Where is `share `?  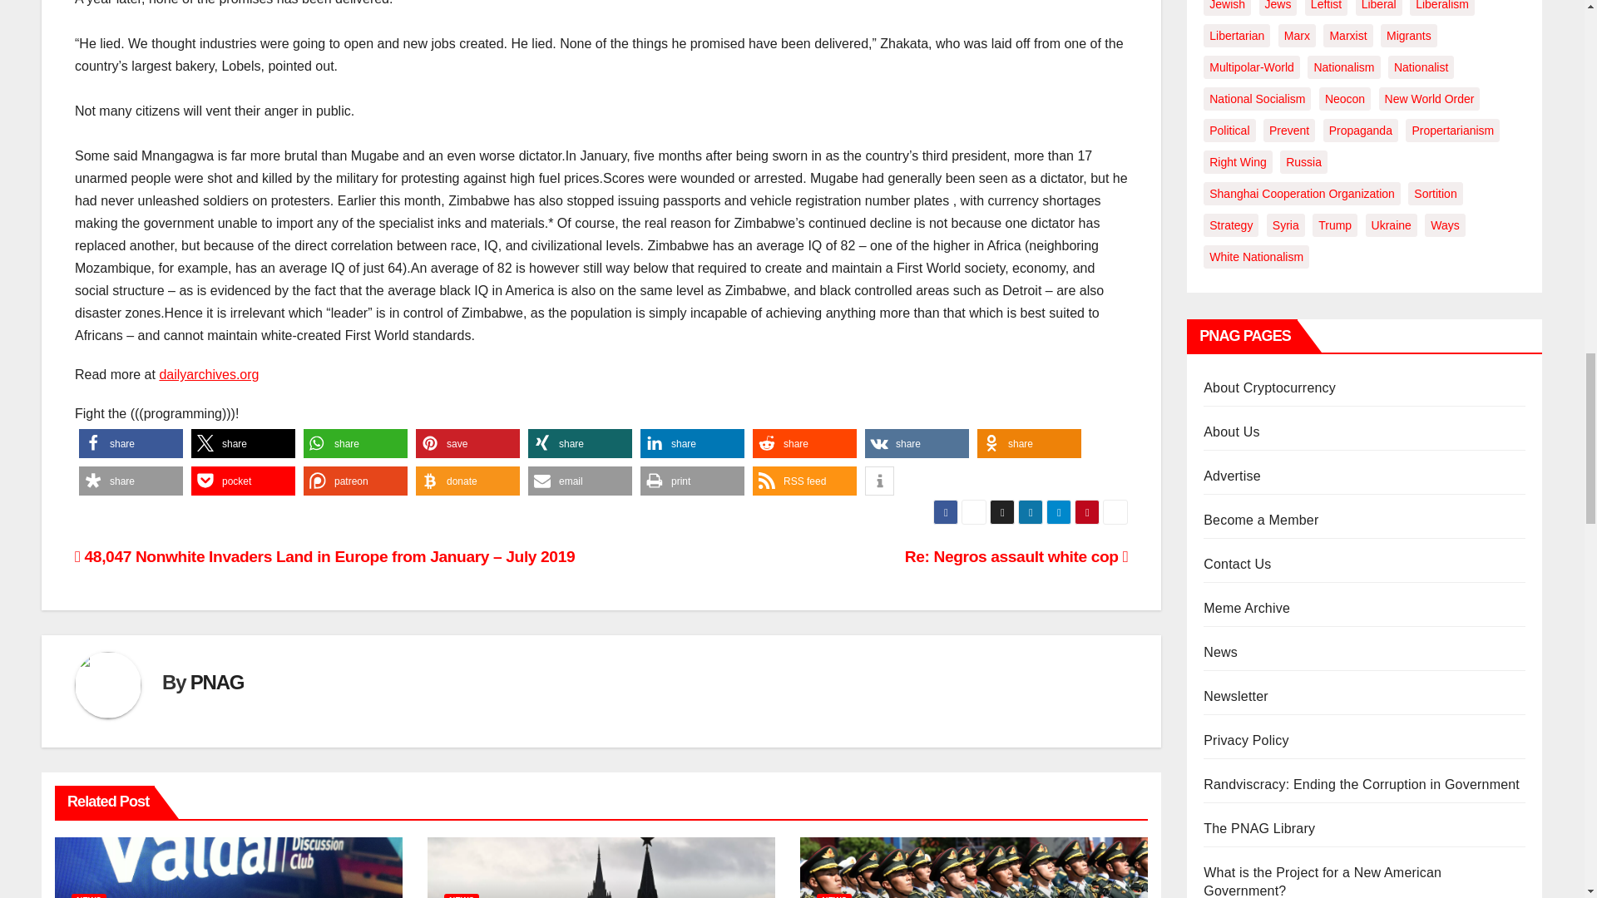
share  is located at coordinates (354, 443).